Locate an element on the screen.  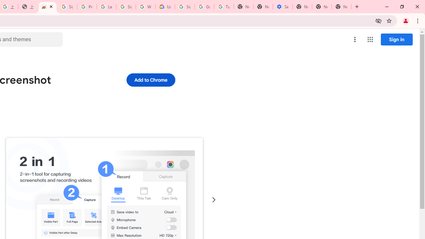
Awesome Screen Recorder & Screenshot - Chrome Web Store is located at coordinates (47, 7).